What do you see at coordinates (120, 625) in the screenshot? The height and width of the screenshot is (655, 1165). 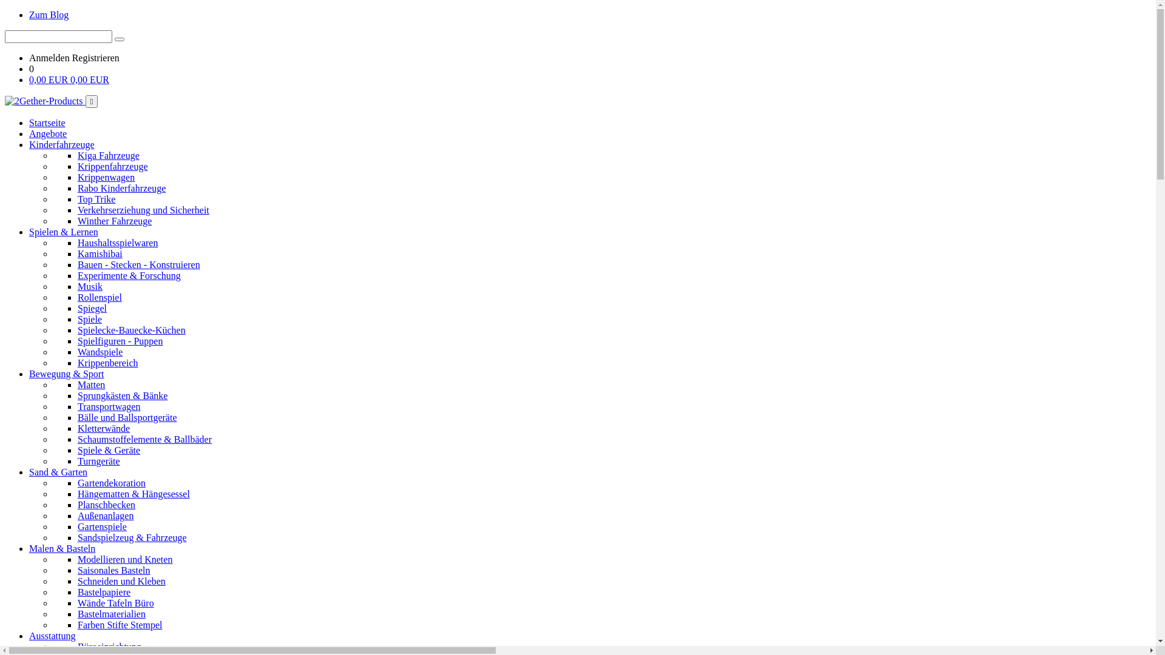 I see `Farben Stifte Stempel` at bounding box center [120, 625].